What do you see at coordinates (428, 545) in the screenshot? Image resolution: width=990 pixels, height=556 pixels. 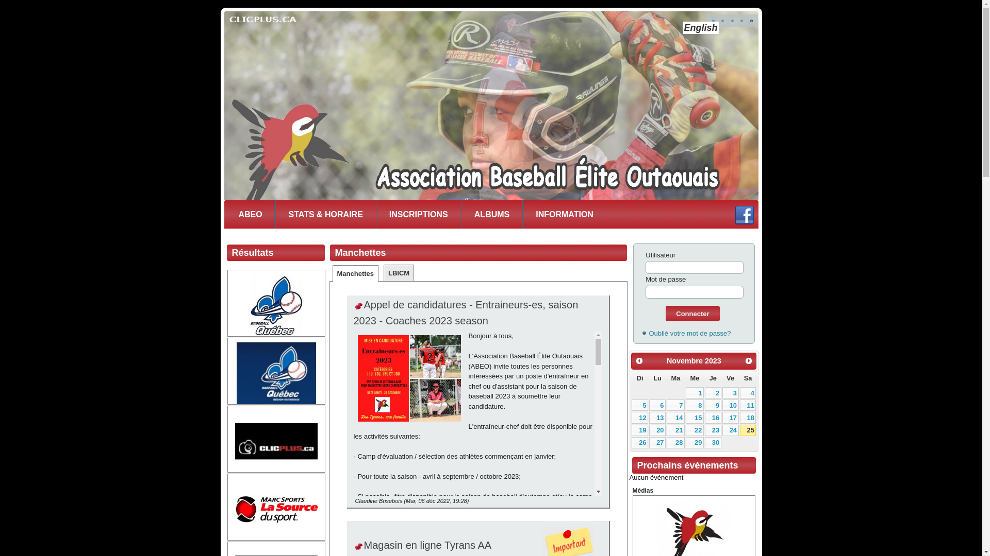 I see `Magasin en ligne Tyrans AA` at bounding box center [428, 545].